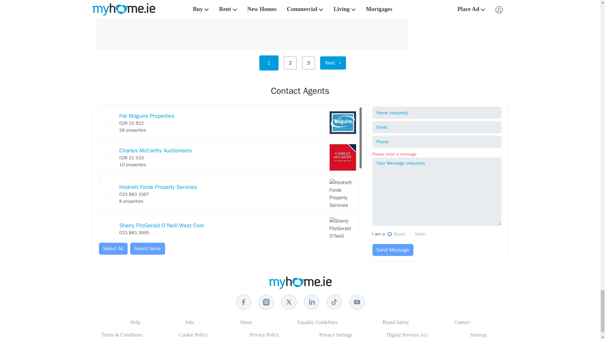 This screenshot has height=340, width=605. What do you see at coordinates (389, 234) in the screenshot?
I see `on` at bounding box center [389, 234].